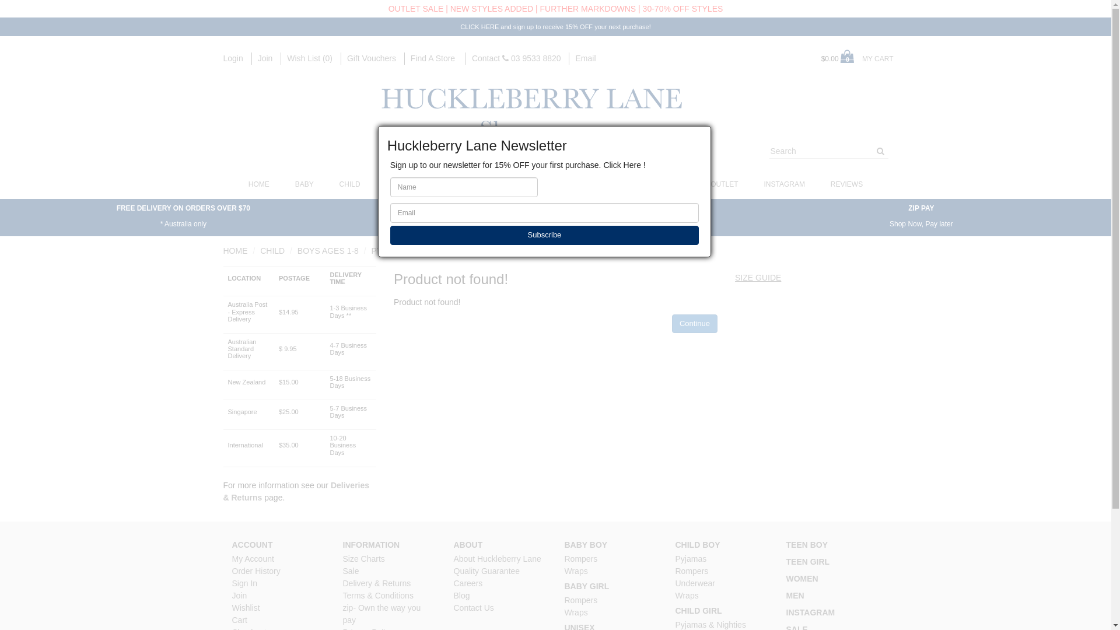  What do you see at coordinates (710, 625) in the screenshot?
I see `Pyjamas & Nighties` at bounding box center [710, 625].